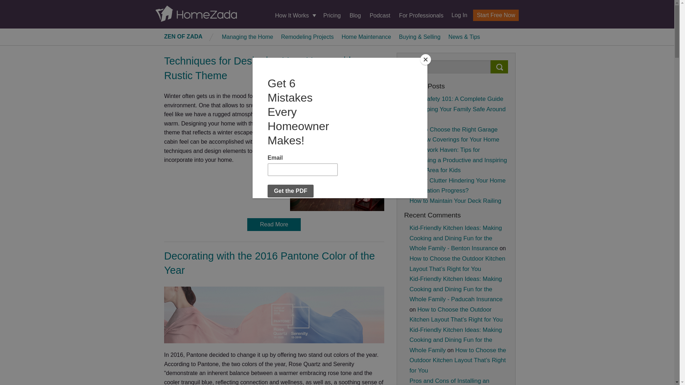 This screenshot has height=385, width=685. I want to click on Home Maintenance, so click(366, 36).